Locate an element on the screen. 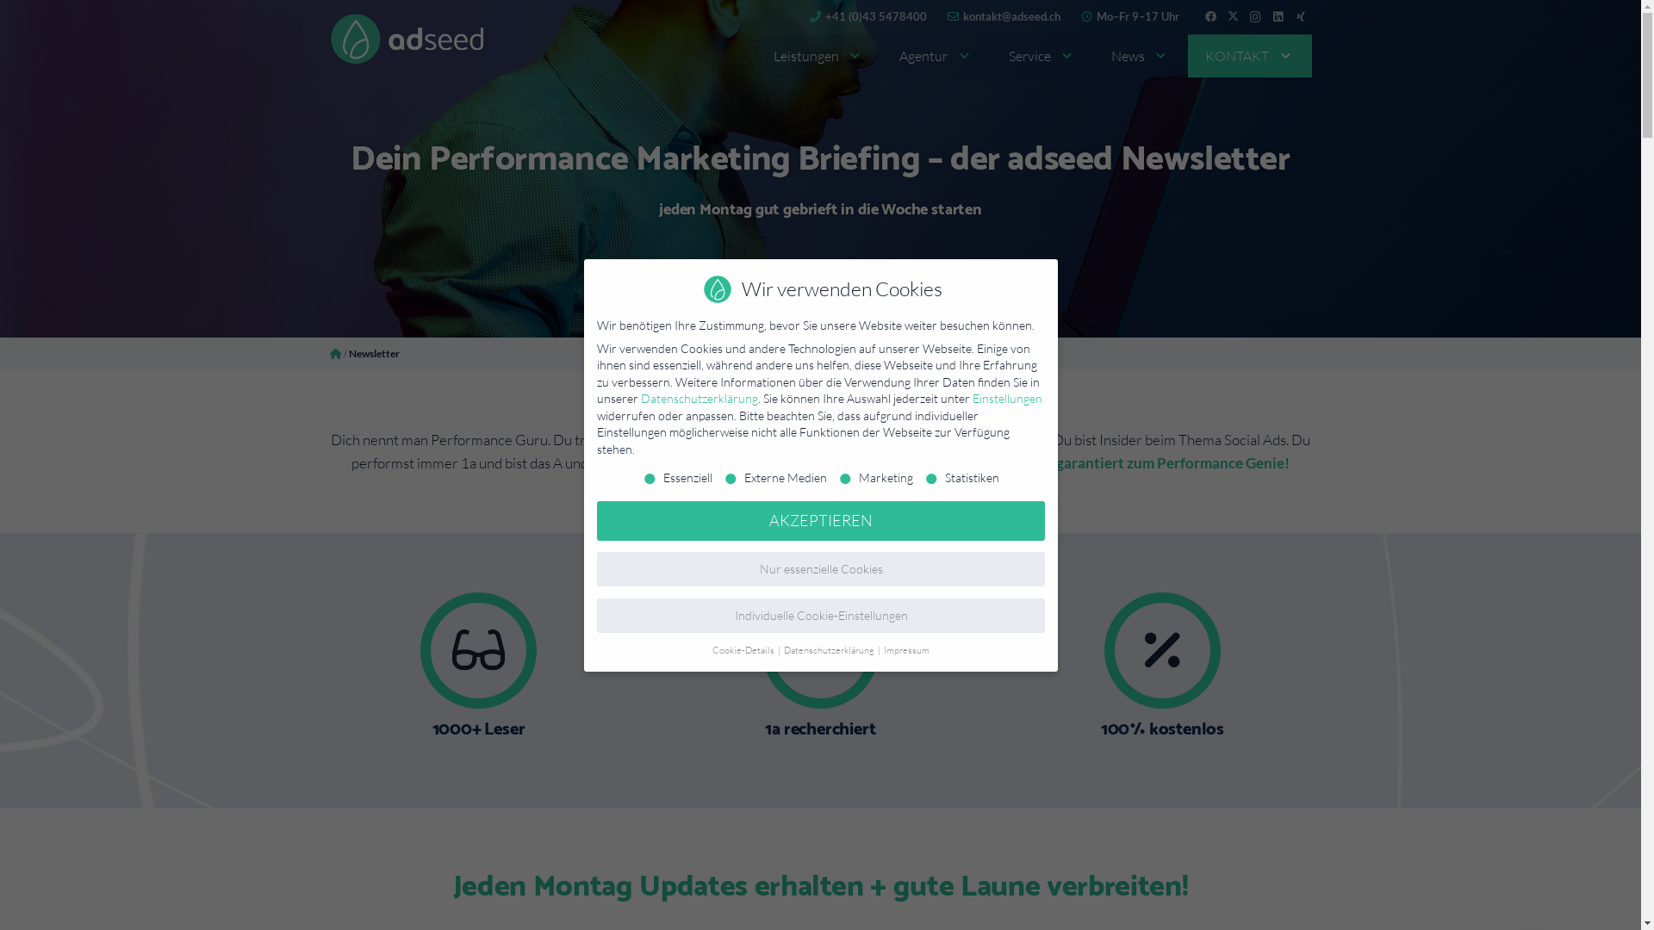  News is located at coordinates (1141, 56).